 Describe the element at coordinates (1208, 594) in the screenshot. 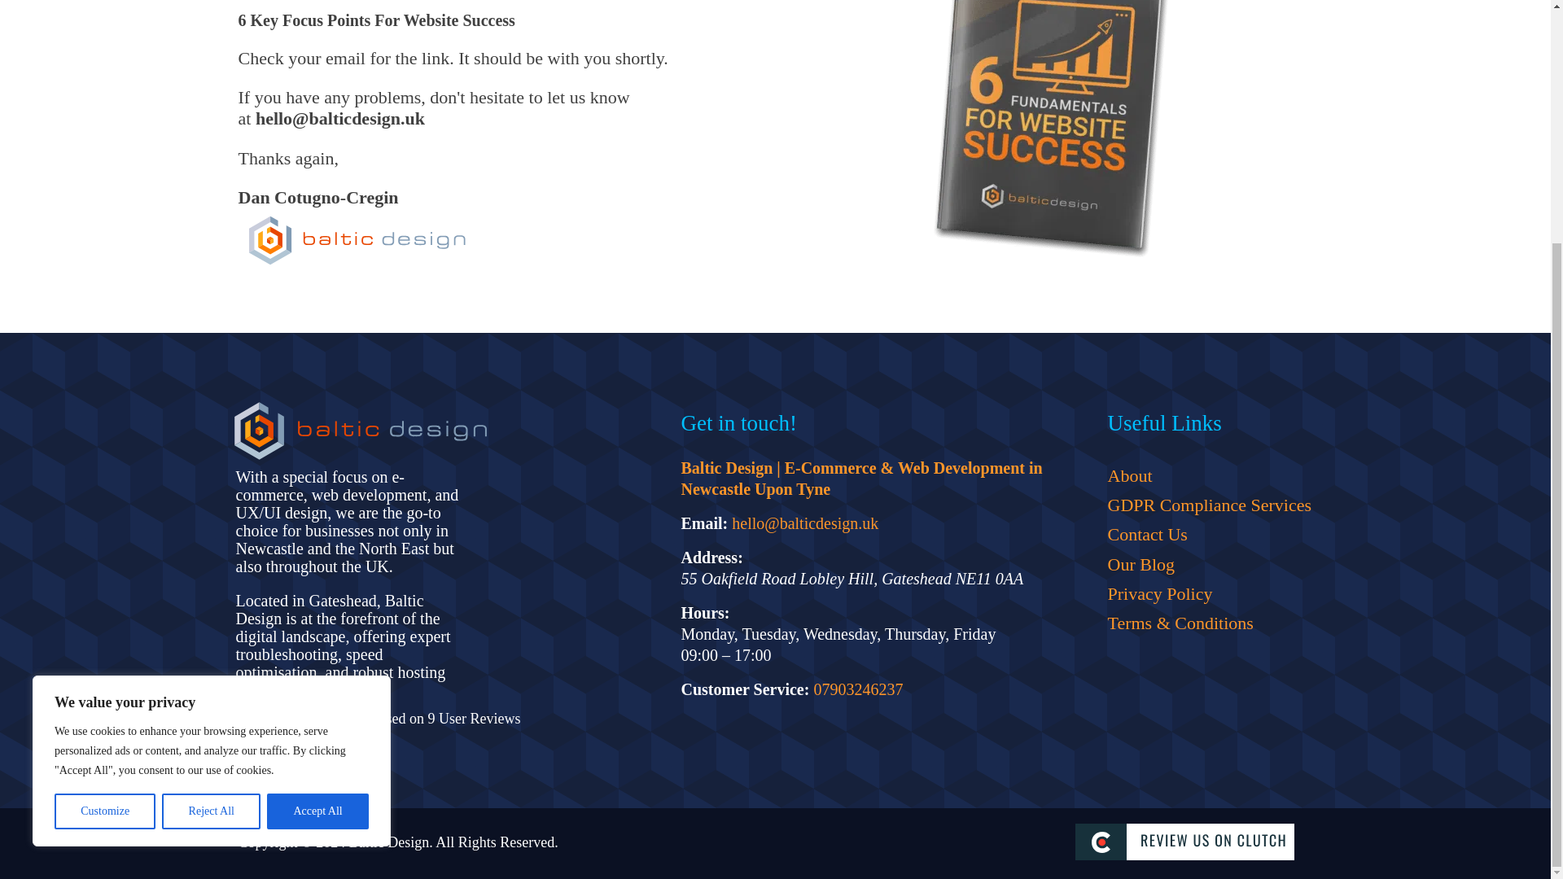

I see `Privacy Policy` at that location.